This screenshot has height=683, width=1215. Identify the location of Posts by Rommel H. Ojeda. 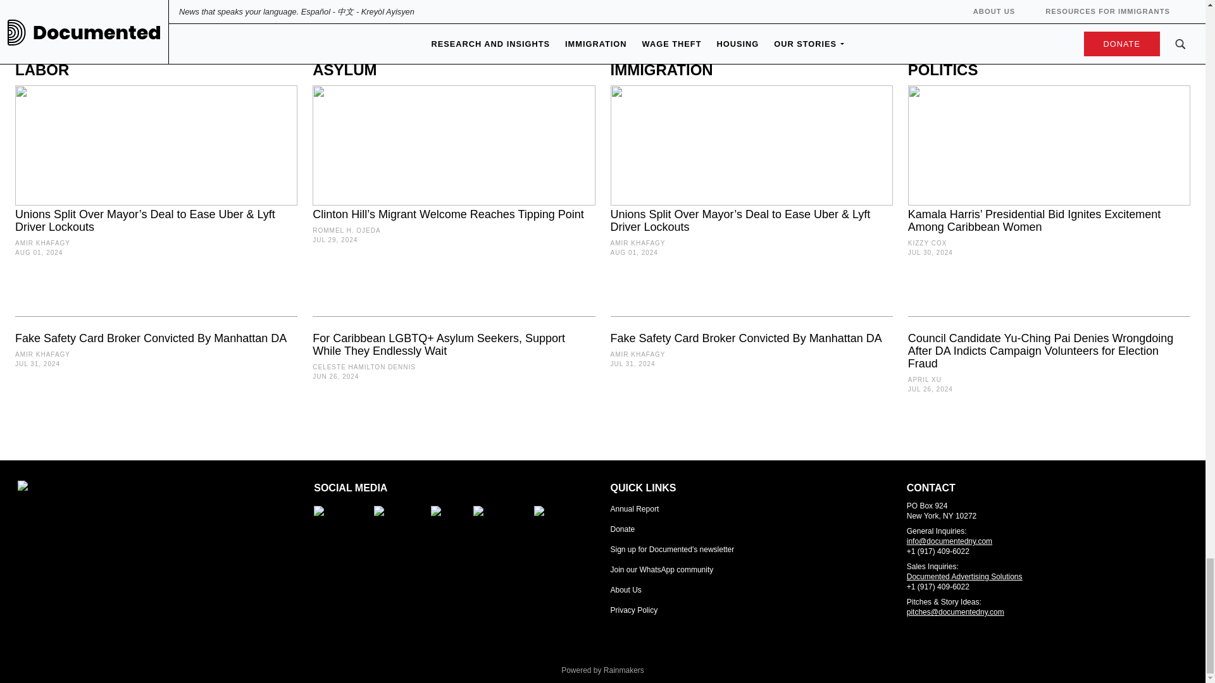
(346, 230).